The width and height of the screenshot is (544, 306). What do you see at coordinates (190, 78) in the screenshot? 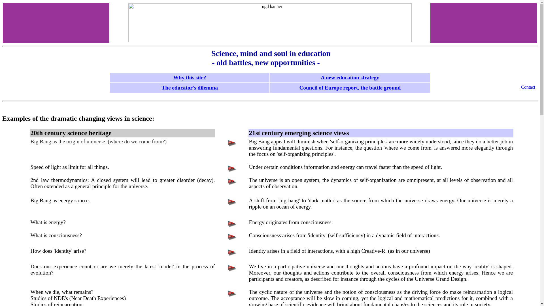
I see `Why this site?` at bounding box center [190, 78].